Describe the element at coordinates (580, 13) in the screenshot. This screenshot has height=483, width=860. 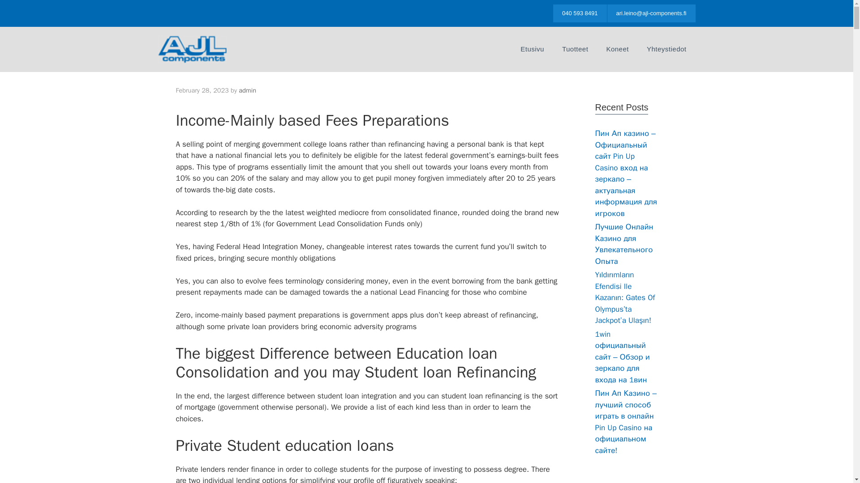
I see `040 593 8491` at that location.